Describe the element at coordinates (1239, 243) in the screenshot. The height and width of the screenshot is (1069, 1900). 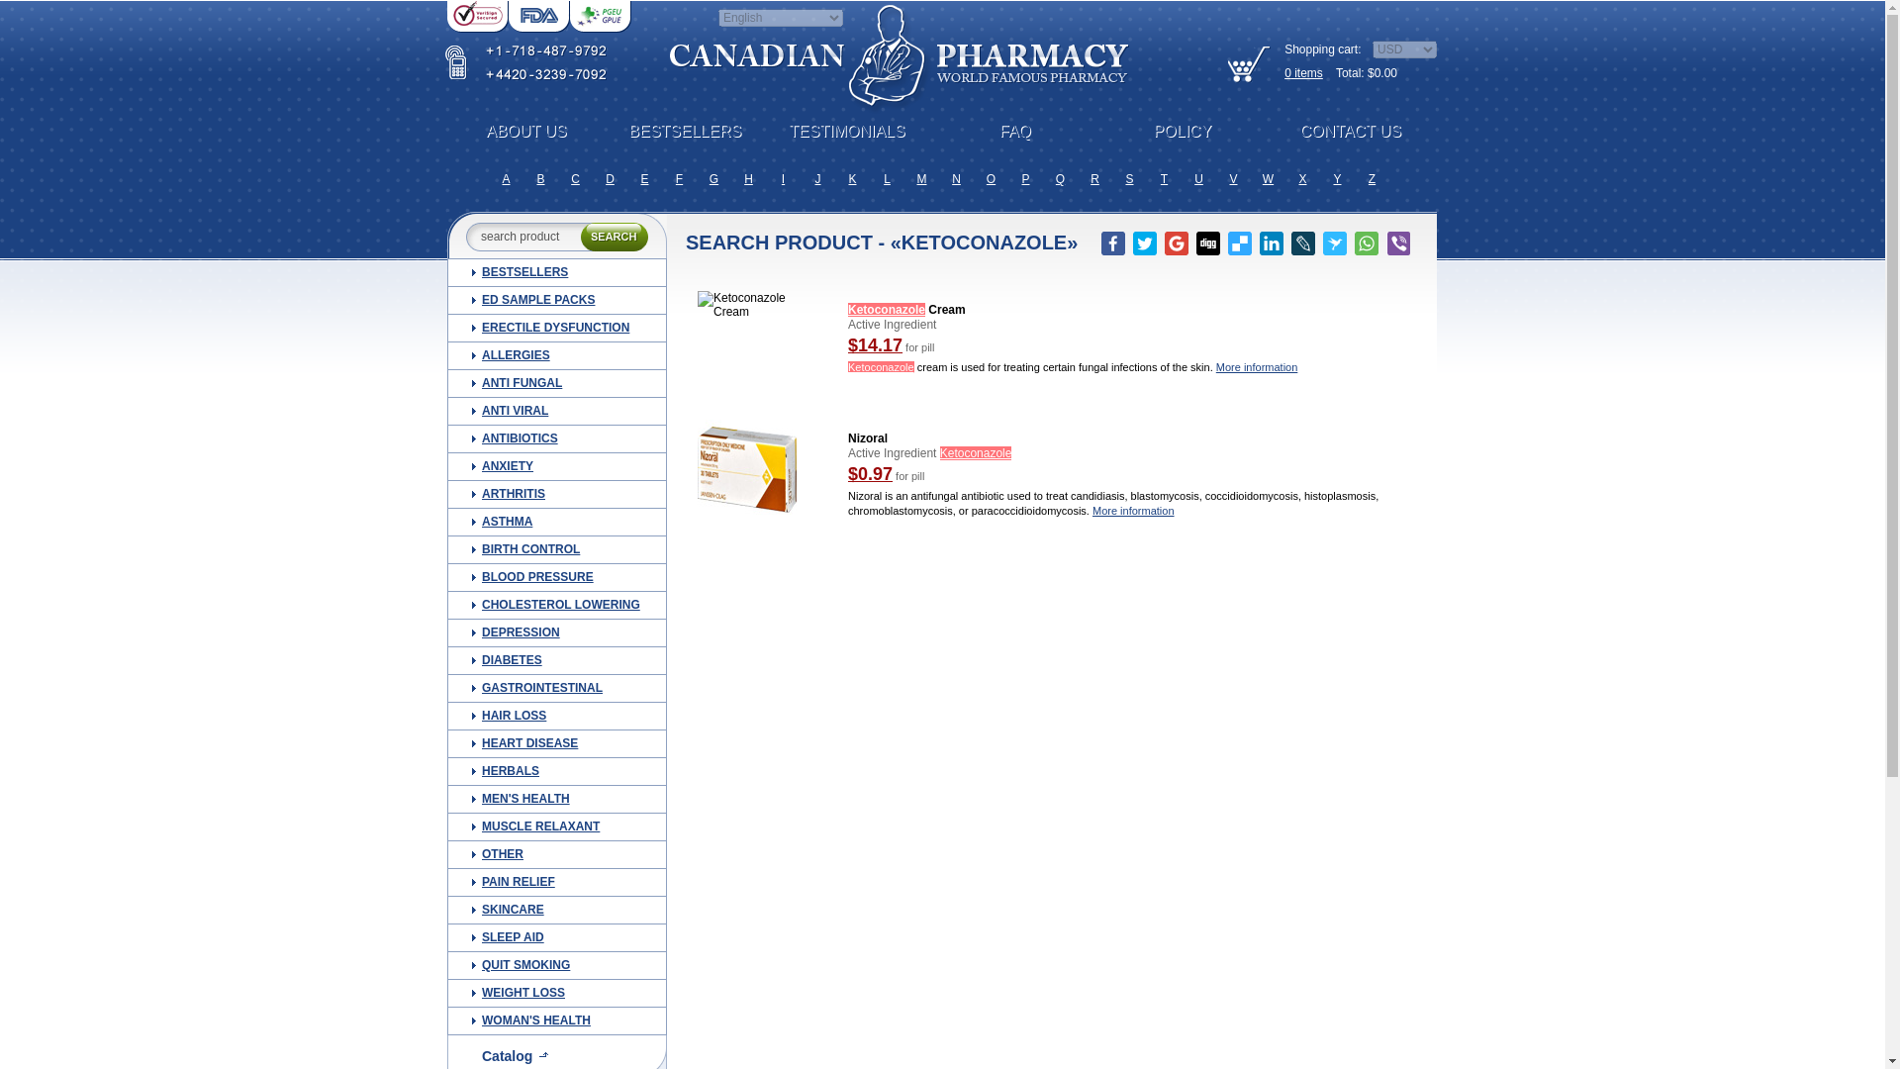
I see `Delicious` at that location.